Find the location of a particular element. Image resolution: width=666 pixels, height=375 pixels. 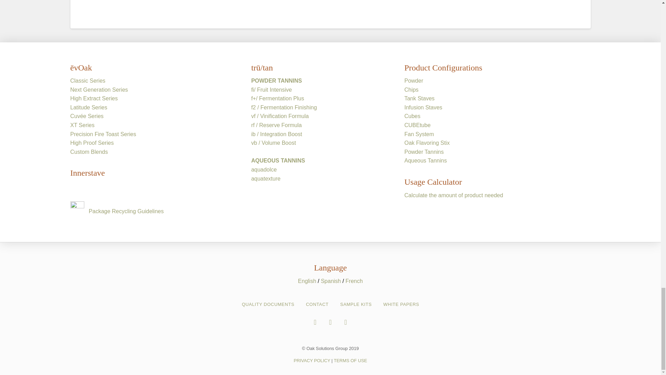

Precision Fire Toast Series is located at coordinates (103, 134).